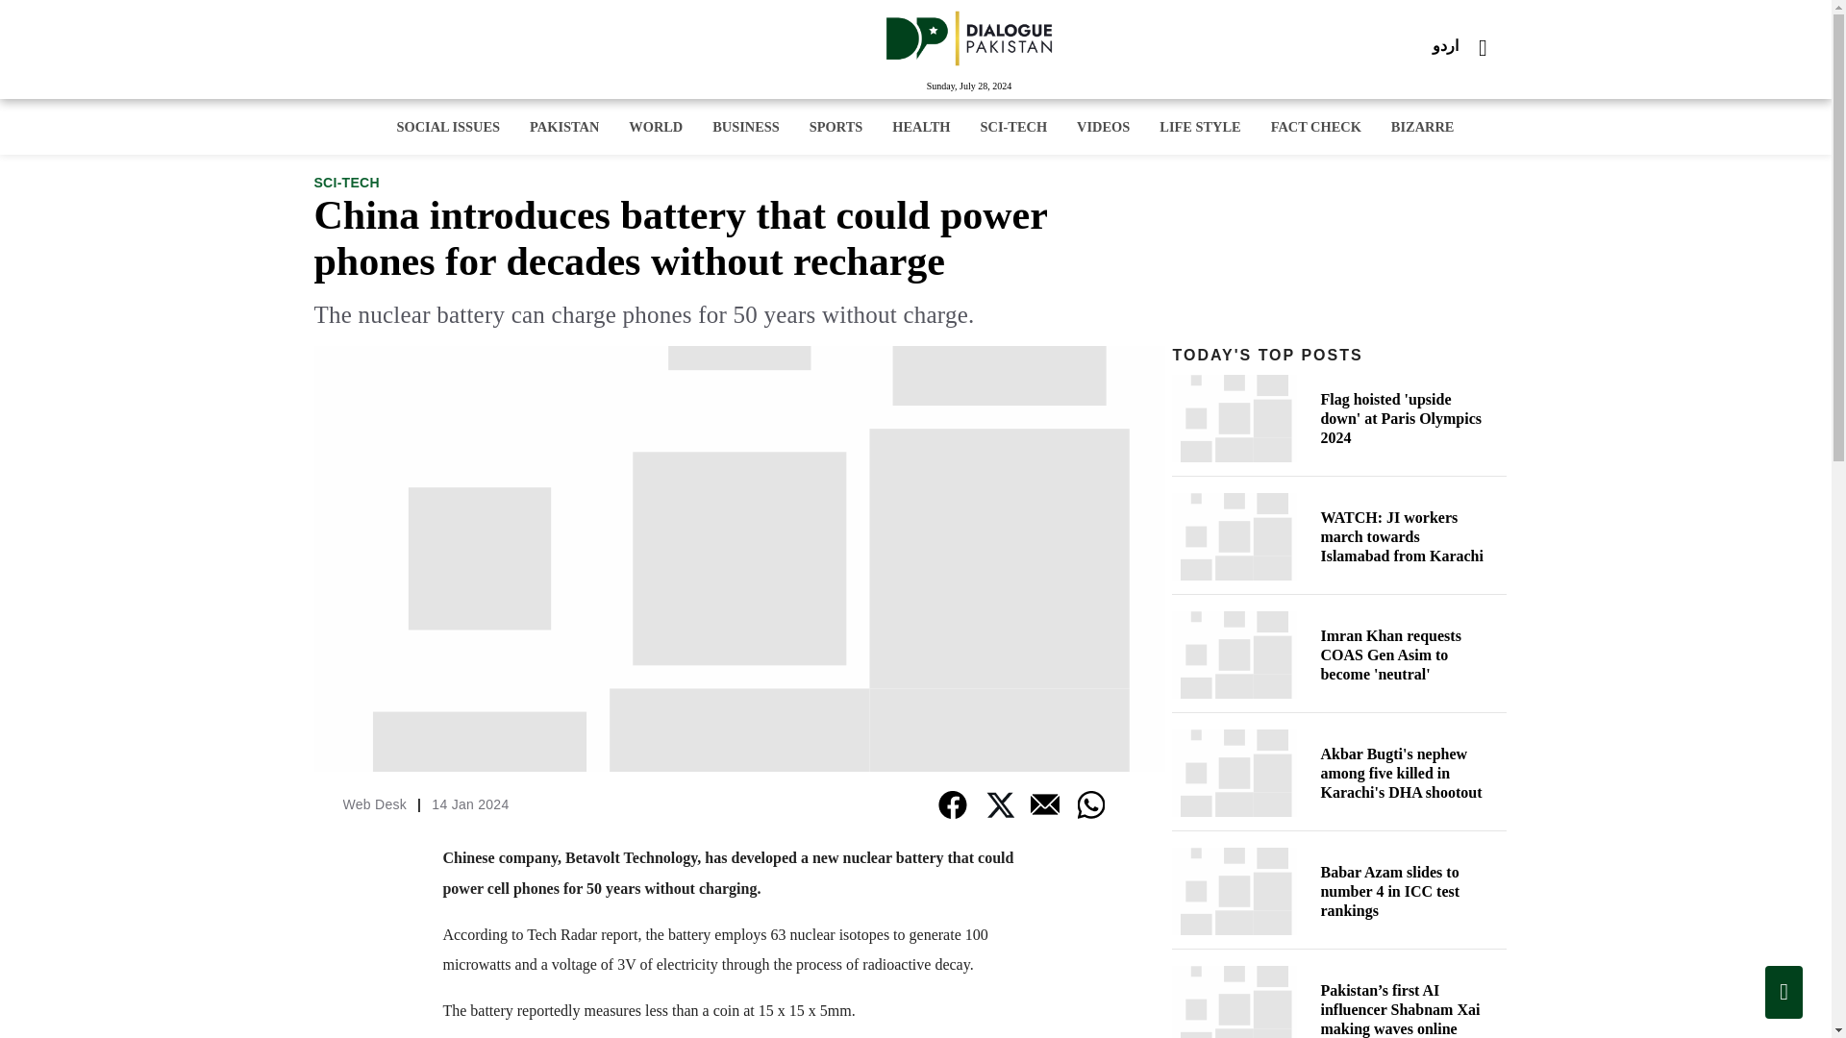 Image resolution: width=1846 pixels, height=1038 pixels. Describe the element at coordinates (1316, 126) in the screenshot. I see `FACT CHECK` at that location.